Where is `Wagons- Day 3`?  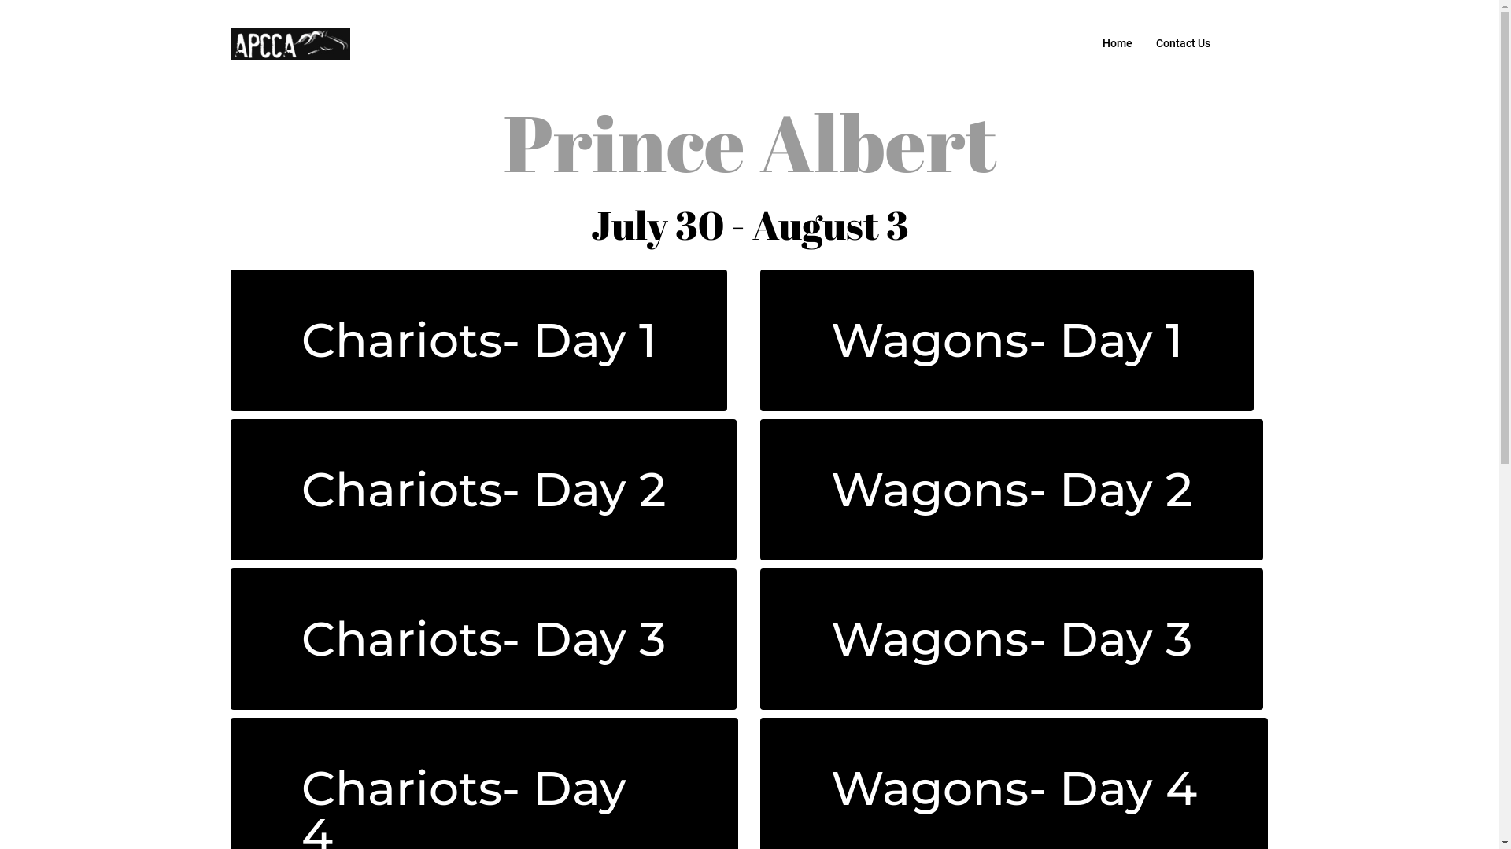
Wagons- Day 3 is located at coordinates (1012, 639).